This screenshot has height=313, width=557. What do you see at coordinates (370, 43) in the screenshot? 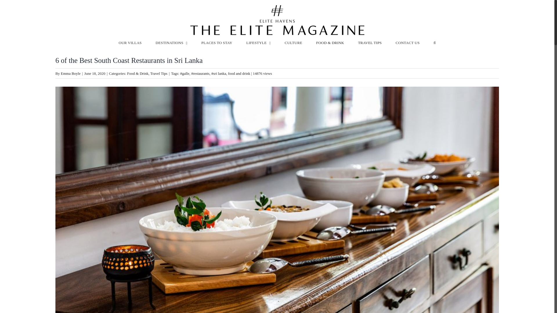
I see `TRAVEL TIPS` at bounding box center [370, 43].